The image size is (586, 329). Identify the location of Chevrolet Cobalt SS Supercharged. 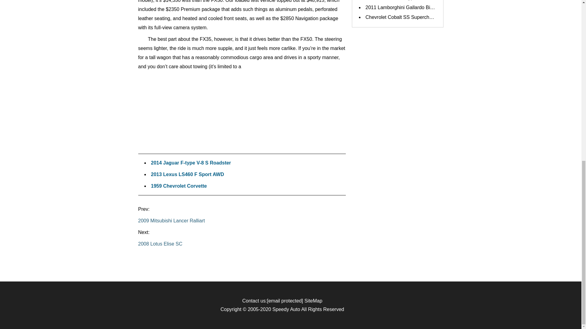
(403, 17).